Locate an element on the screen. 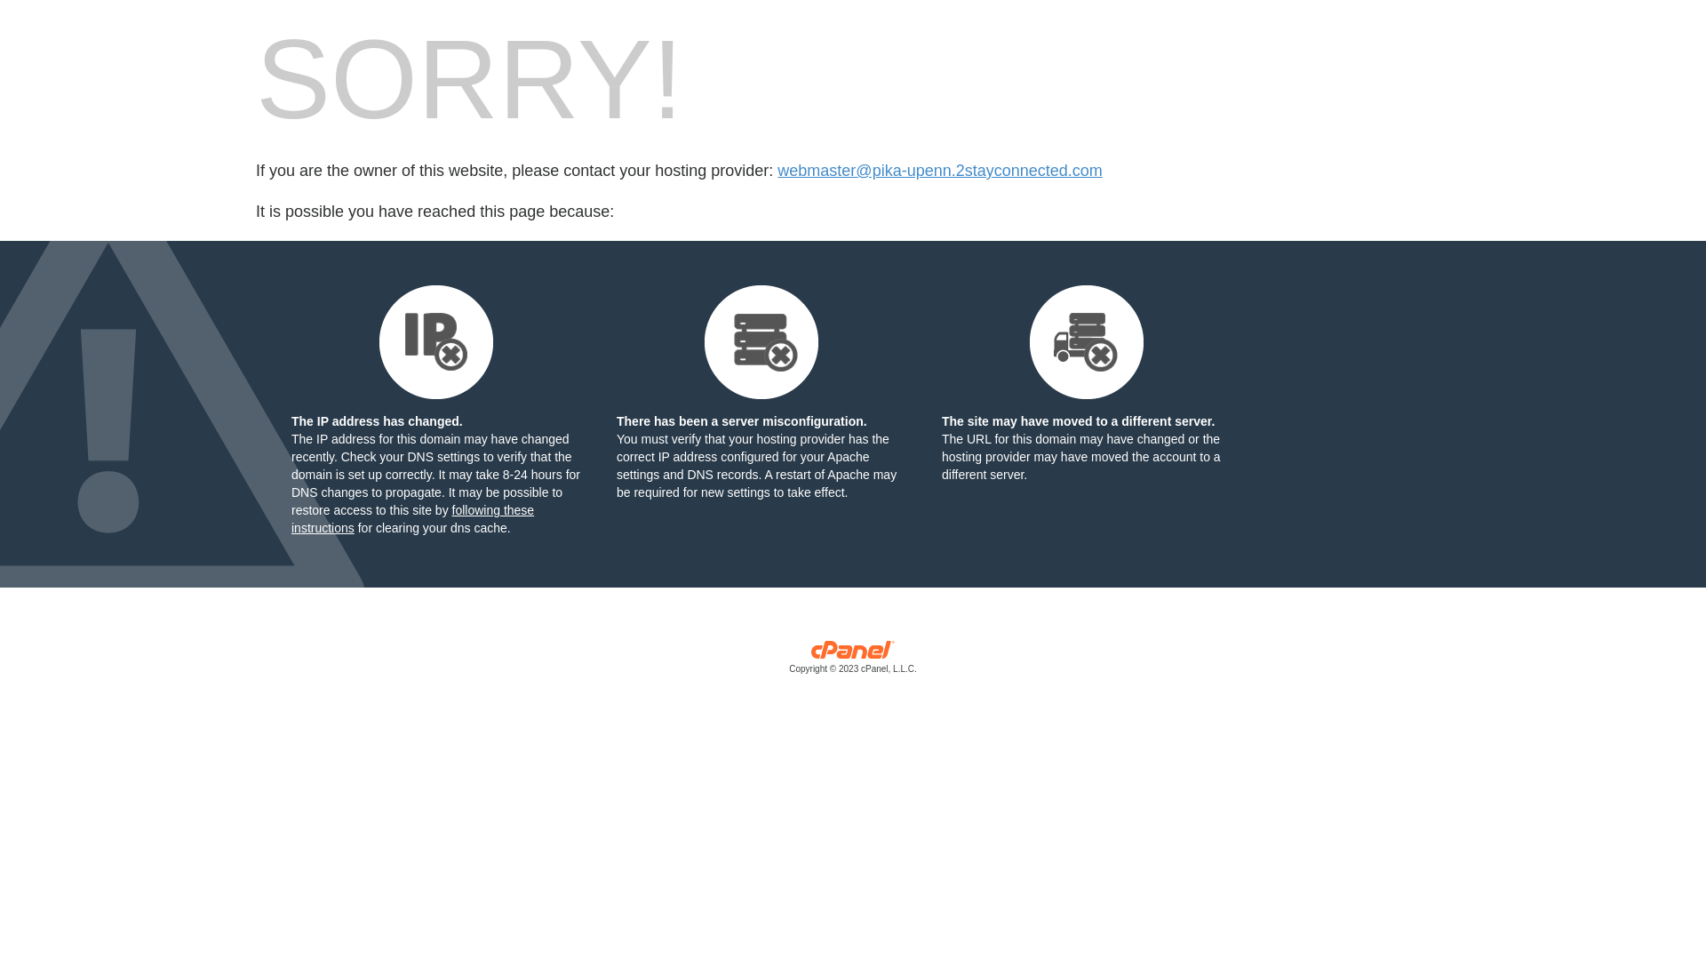  following these instructions is located at coordinates (412, 519).